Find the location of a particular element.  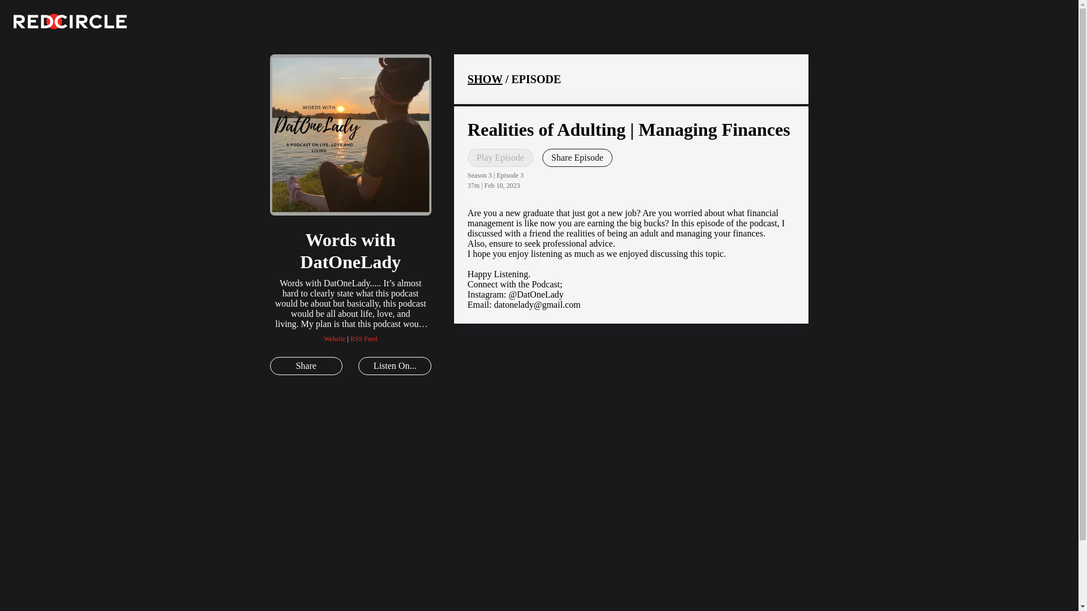

Play Episode is located at coordinates (500, 157).